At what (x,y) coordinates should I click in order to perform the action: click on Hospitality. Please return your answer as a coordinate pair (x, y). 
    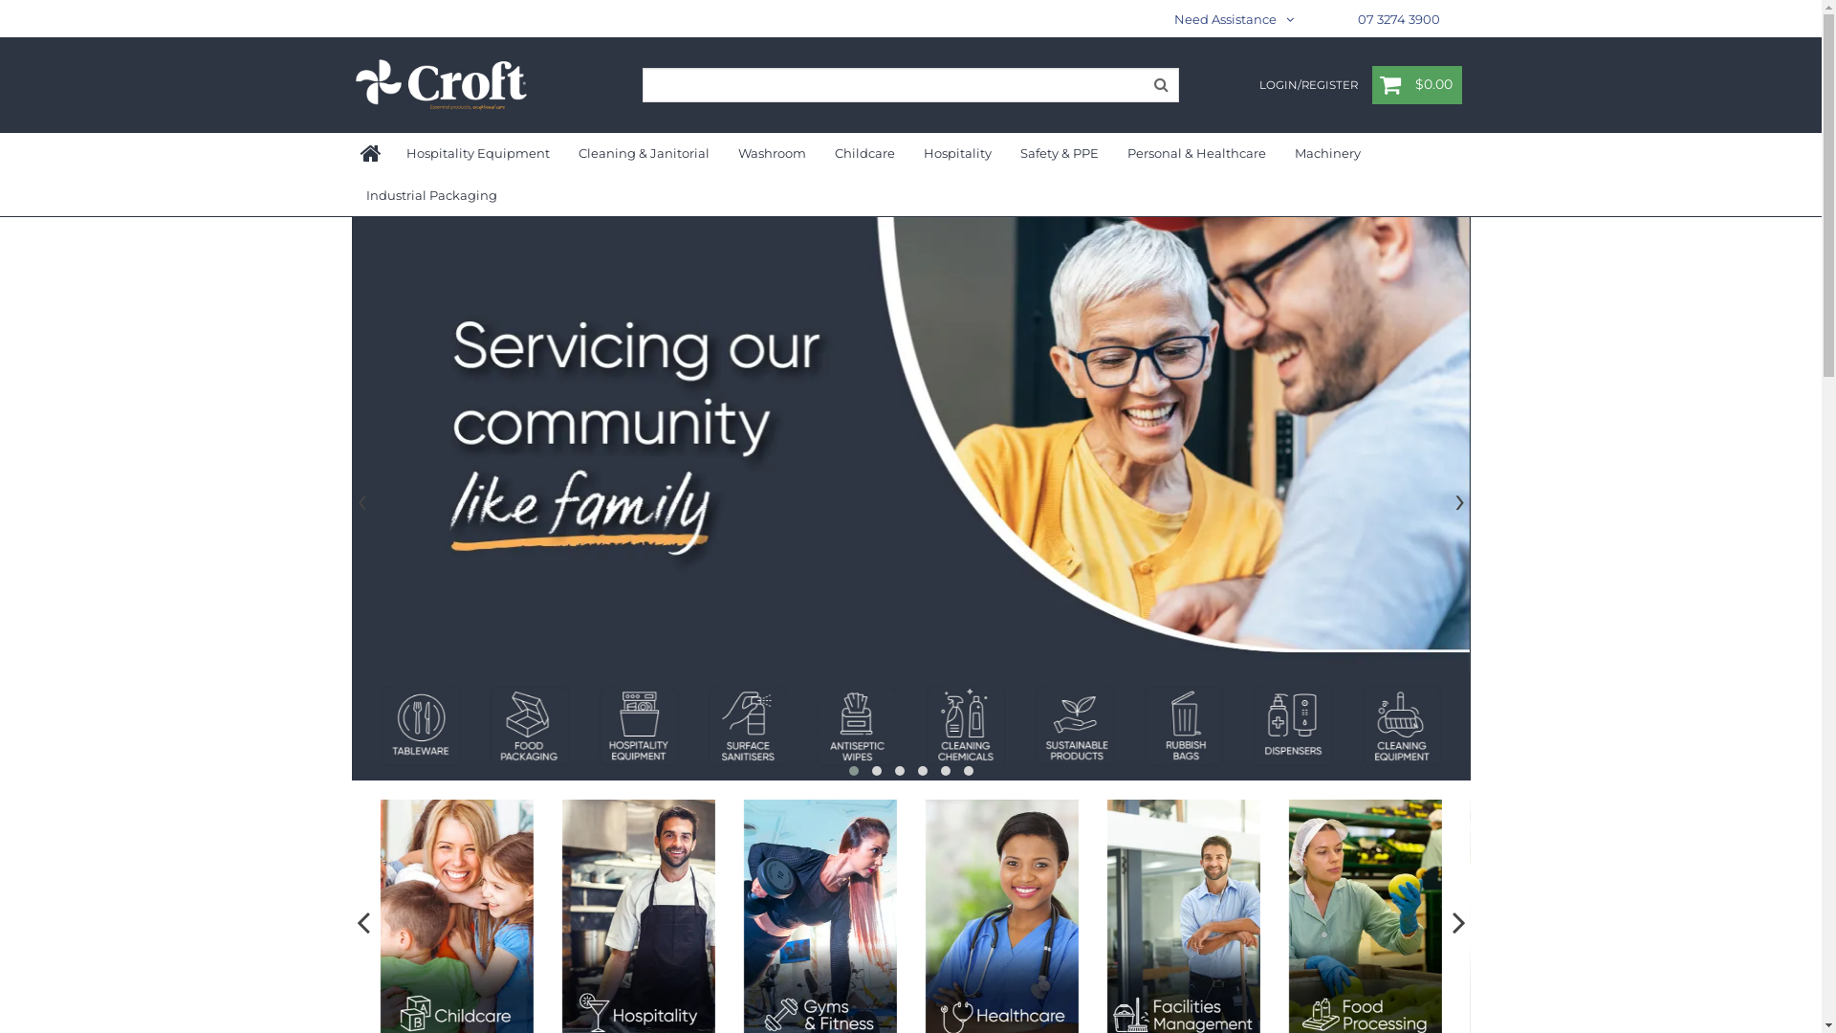
    Looking at the image, I should click on (956, 153).